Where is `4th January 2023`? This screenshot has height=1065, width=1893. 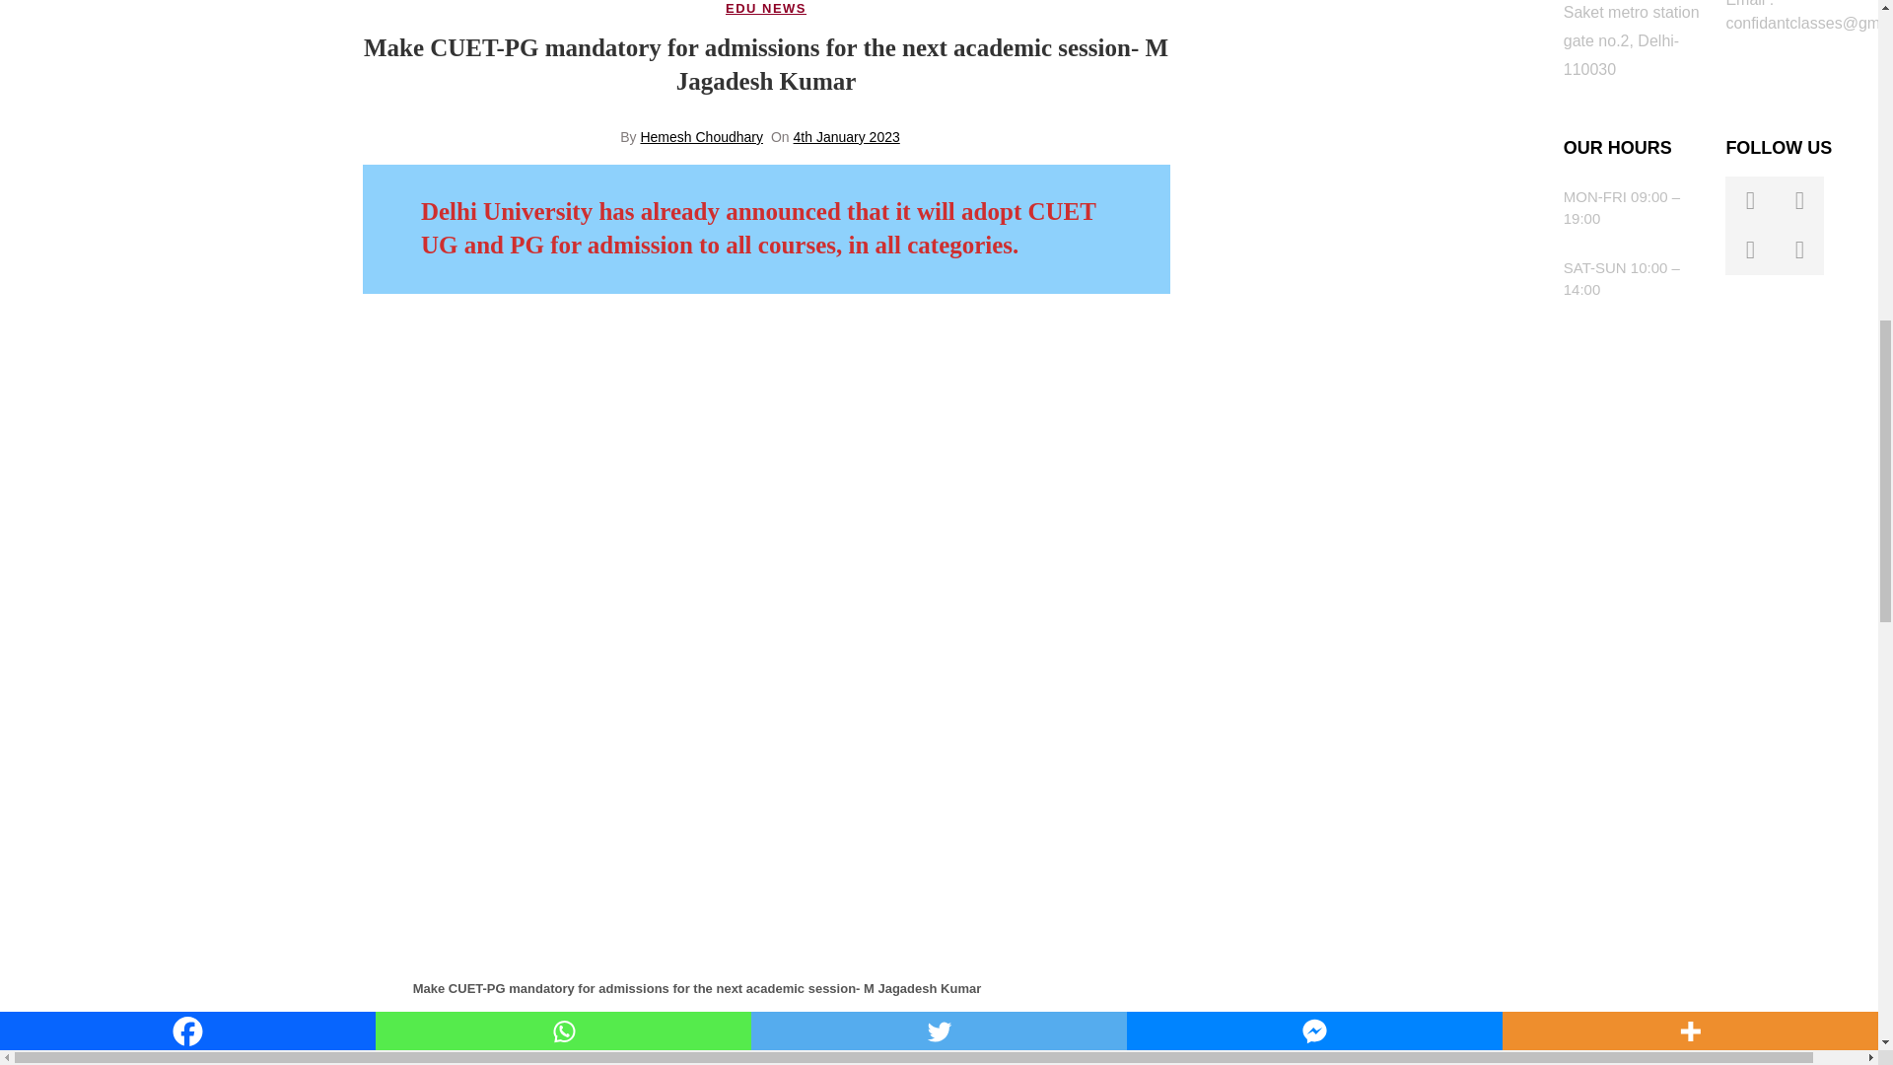
4th January 2023 is located at coordinates (846, 137).